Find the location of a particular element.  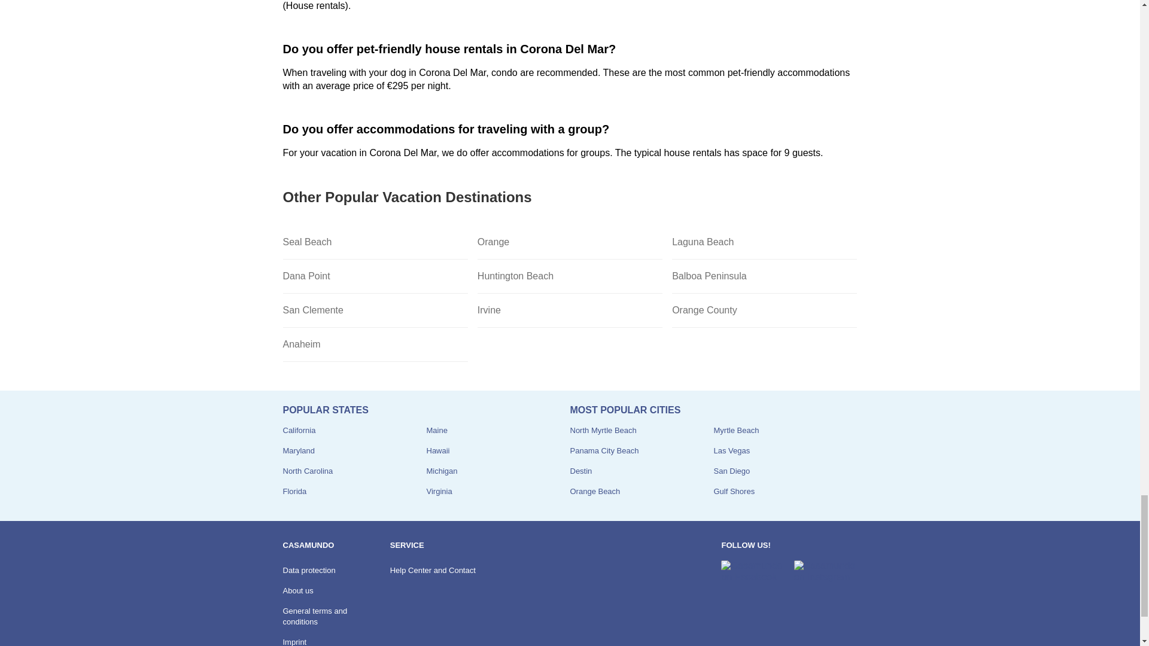

Casamundo on Instagram is located at coordinates (825, 572).